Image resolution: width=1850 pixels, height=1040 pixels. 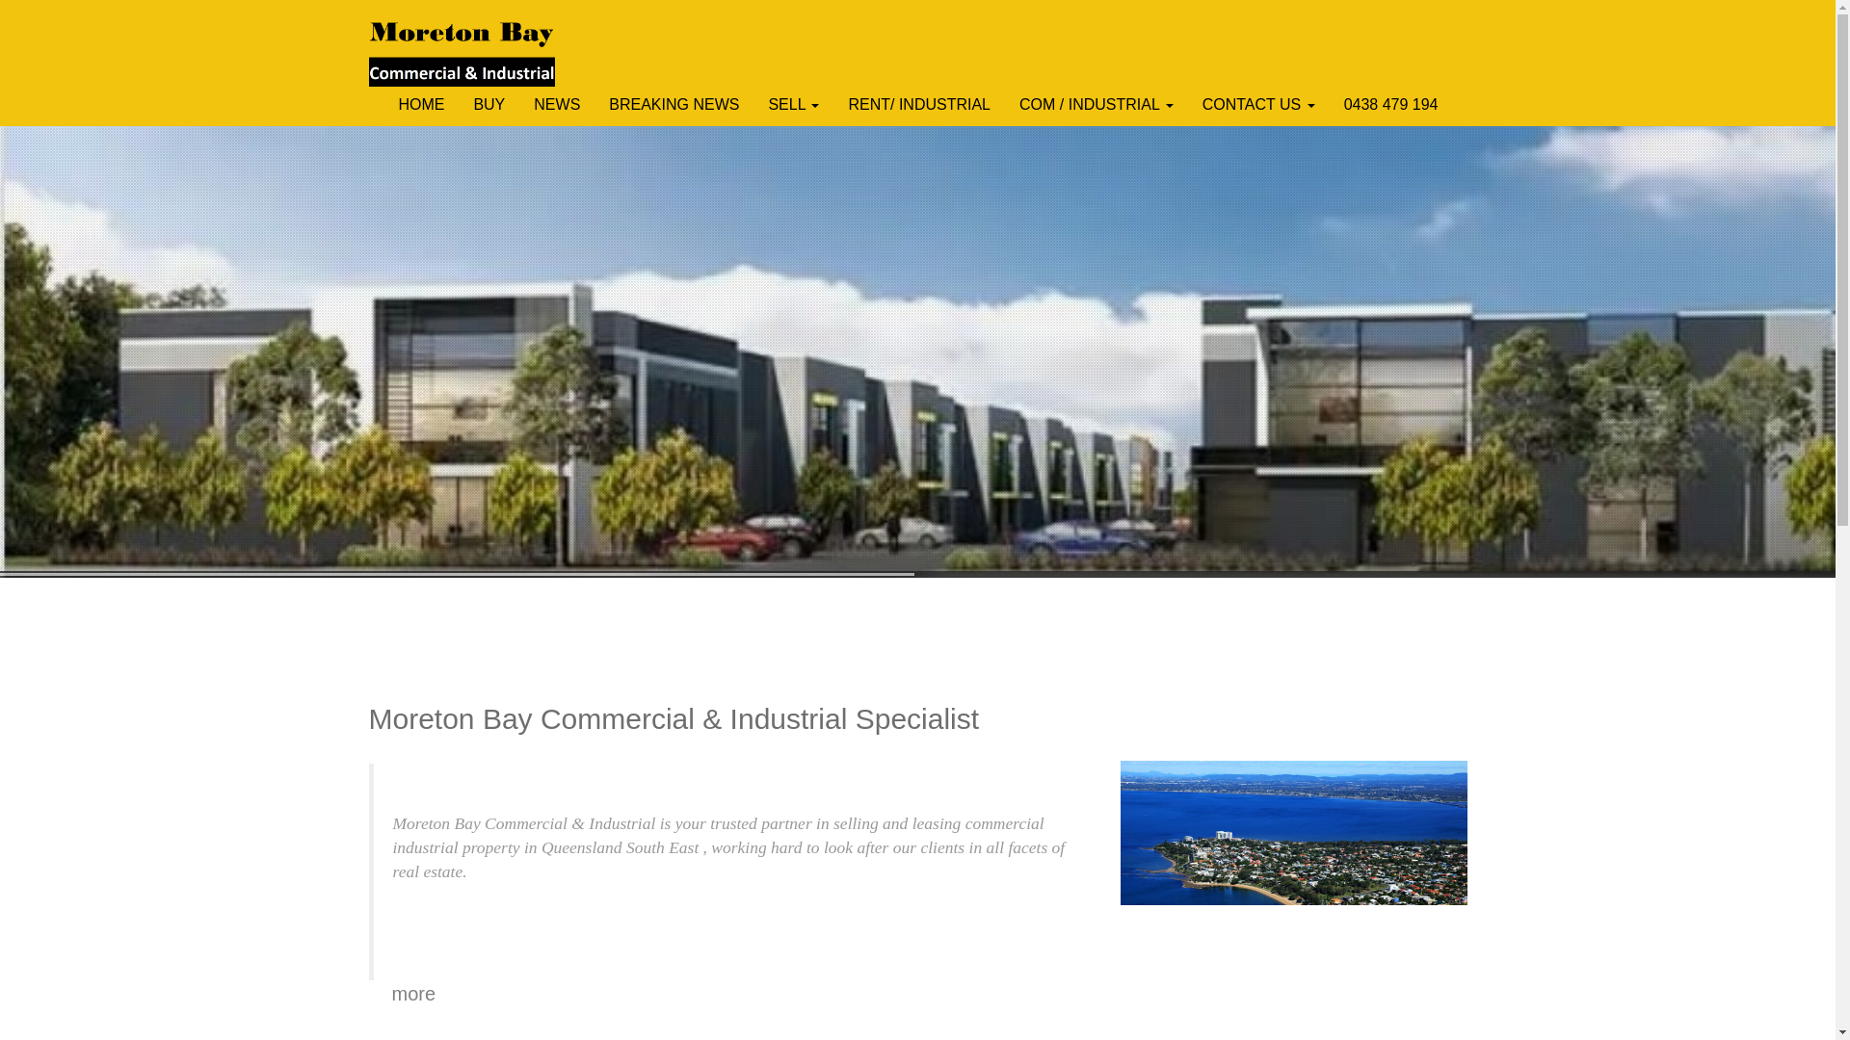 What do you see at coordinates (557, 105) in the screenshot?
I see `NEWS` at bounding box center [557, 105].